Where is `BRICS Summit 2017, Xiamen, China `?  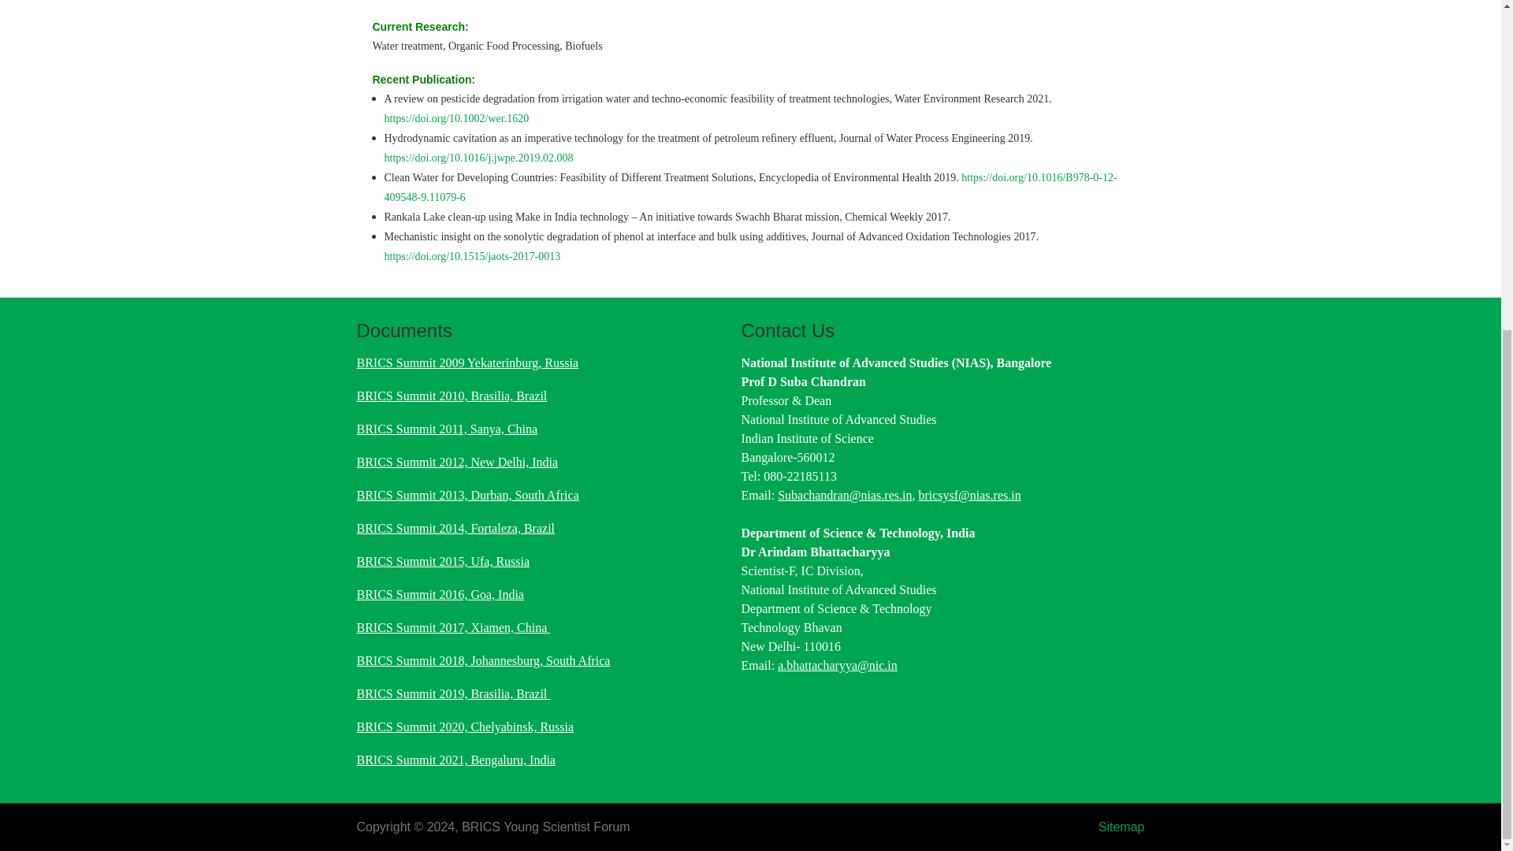
BRICS Summit 2017, Xiamen, China  is located at coordinates (452, 627).